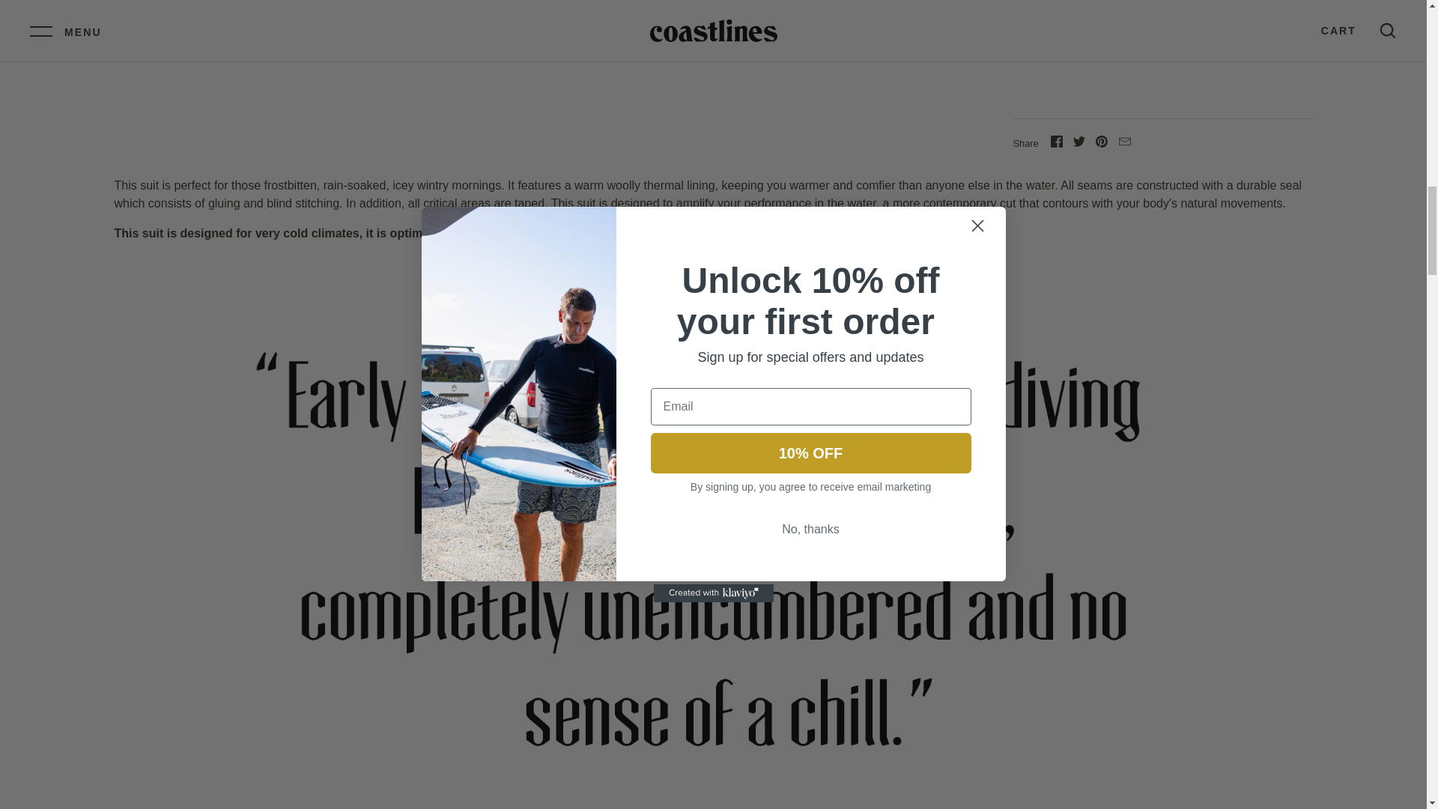 This screenshot has width=1438, height=809. Describe the element at coordinates (1101, 141) in the screenshot. I see `Pinterest` at that location.